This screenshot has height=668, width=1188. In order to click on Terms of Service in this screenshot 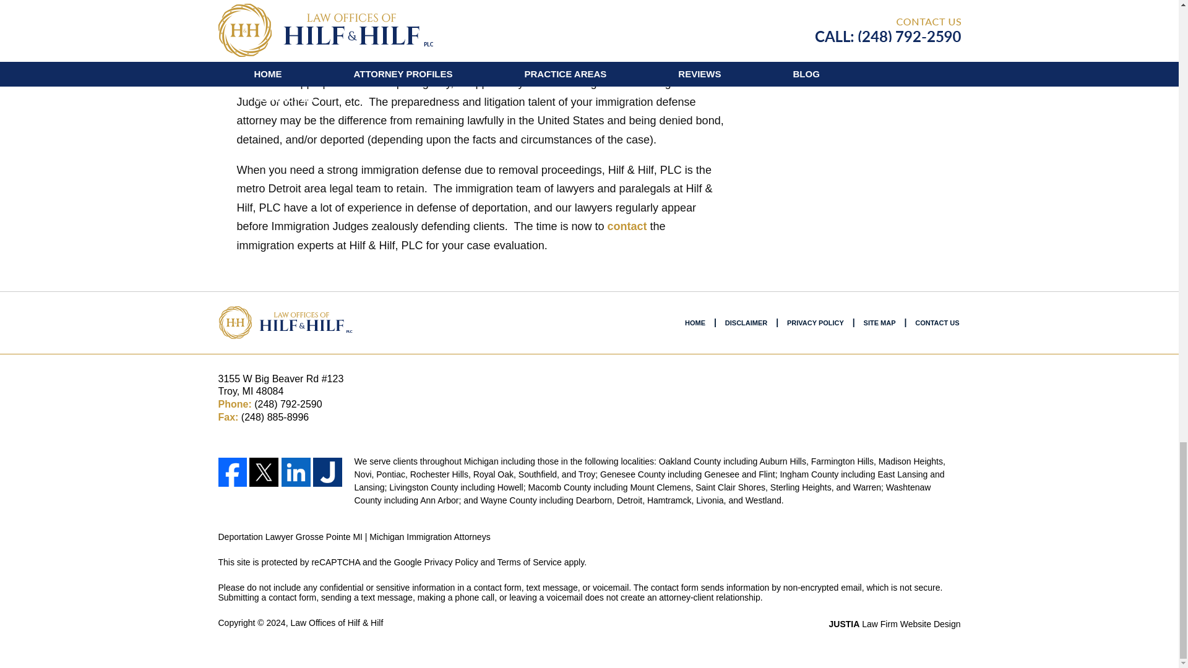, I will do `click(530, 562)`.